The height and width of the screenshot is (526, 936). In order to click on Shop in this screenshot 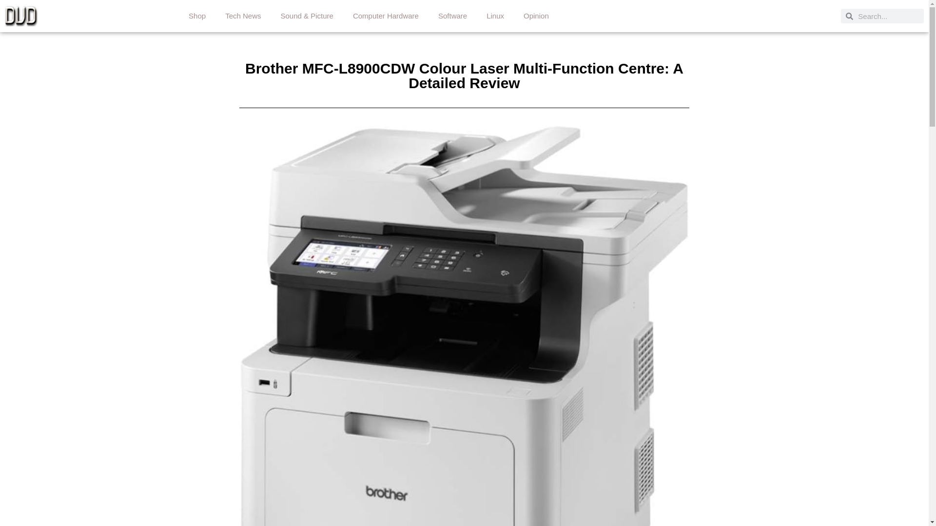, I will do `click(197, 16)`.